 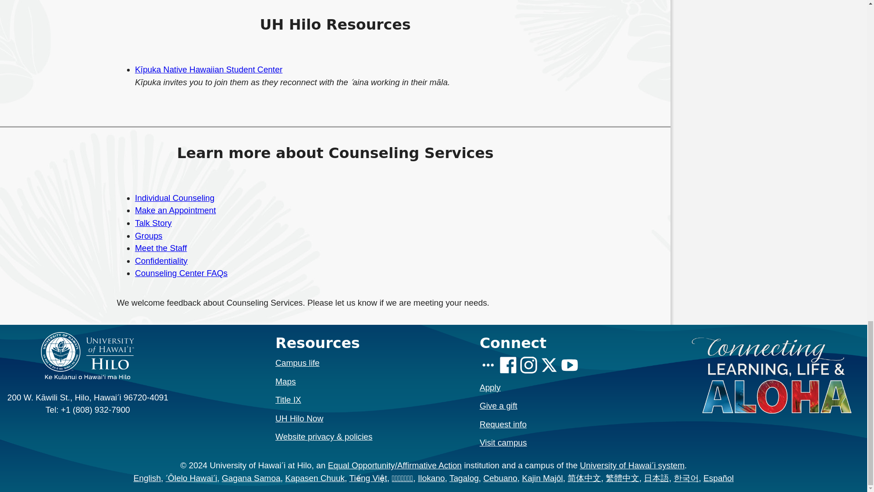 I want to click on Individual Counseling, so click(x=174, y=198).